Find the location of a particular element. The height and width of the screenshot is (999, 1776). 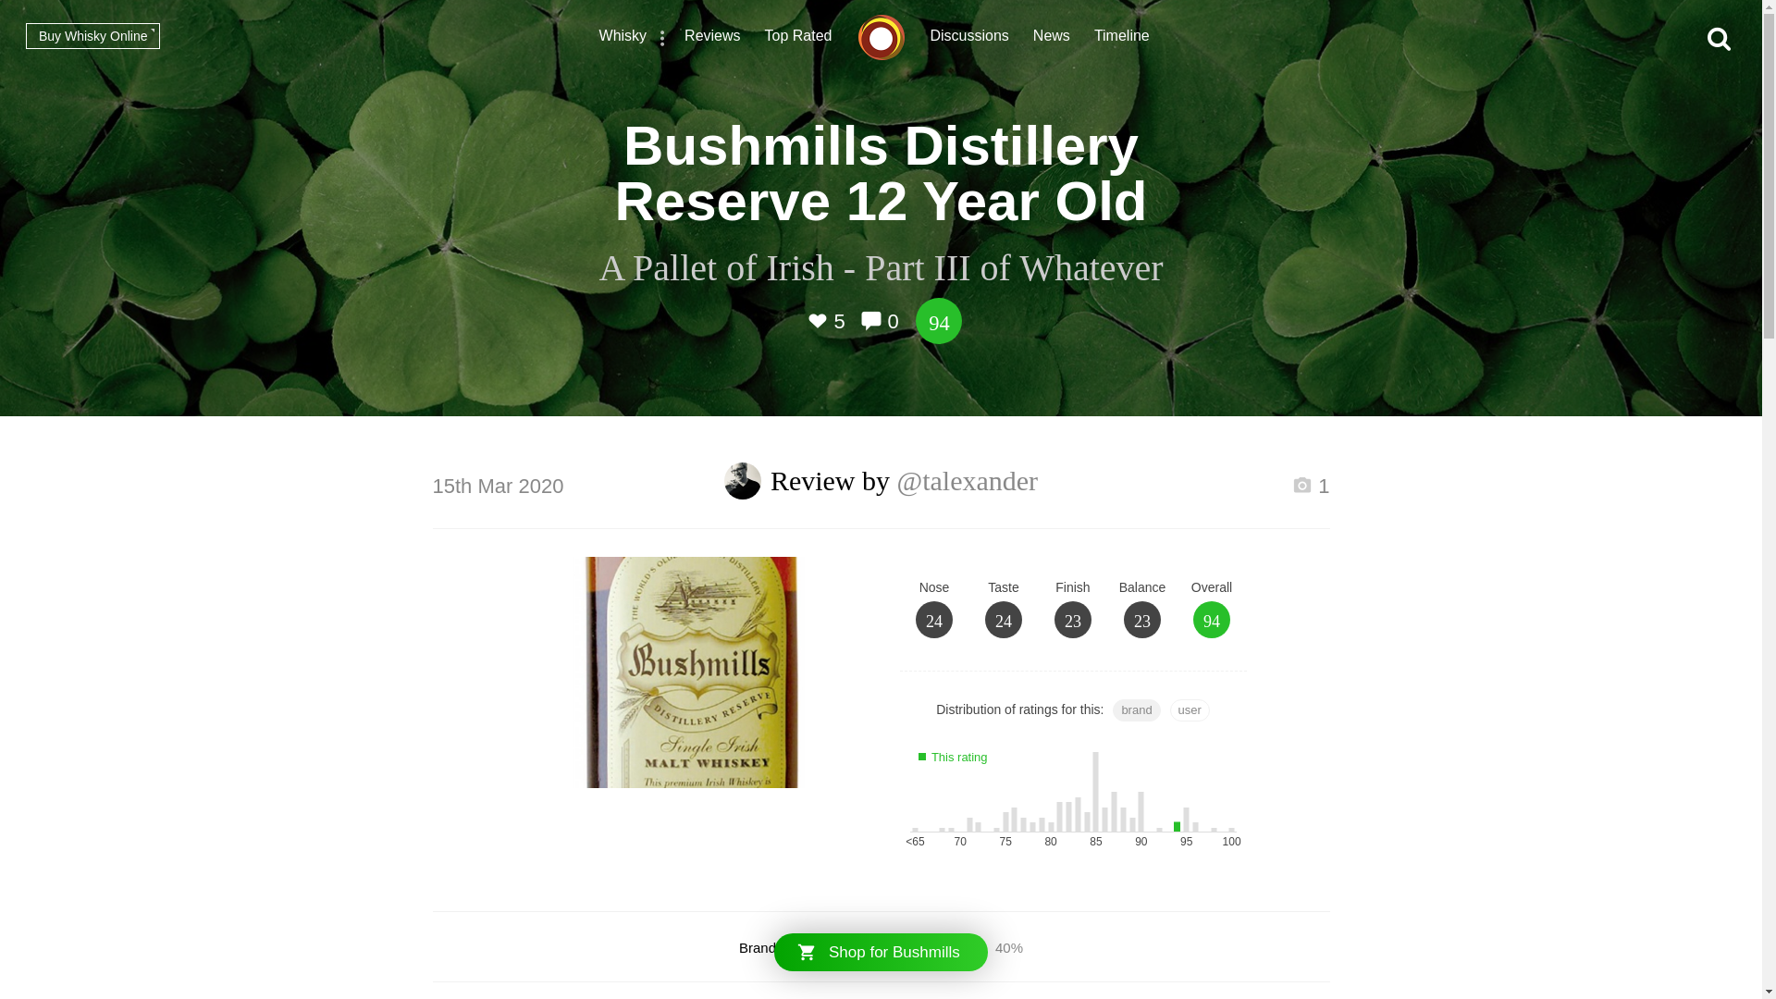

Latest whisky news is located at coordinates (1052, 38).